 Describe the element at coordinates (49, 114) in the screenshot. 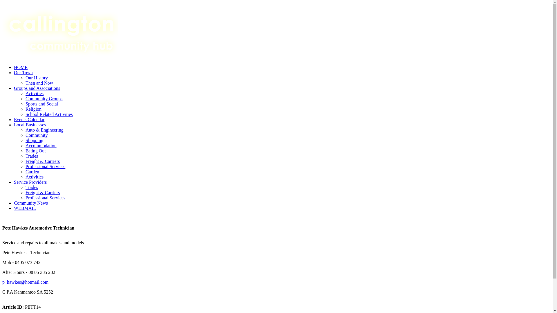

I see `School Related Activities` at that location.